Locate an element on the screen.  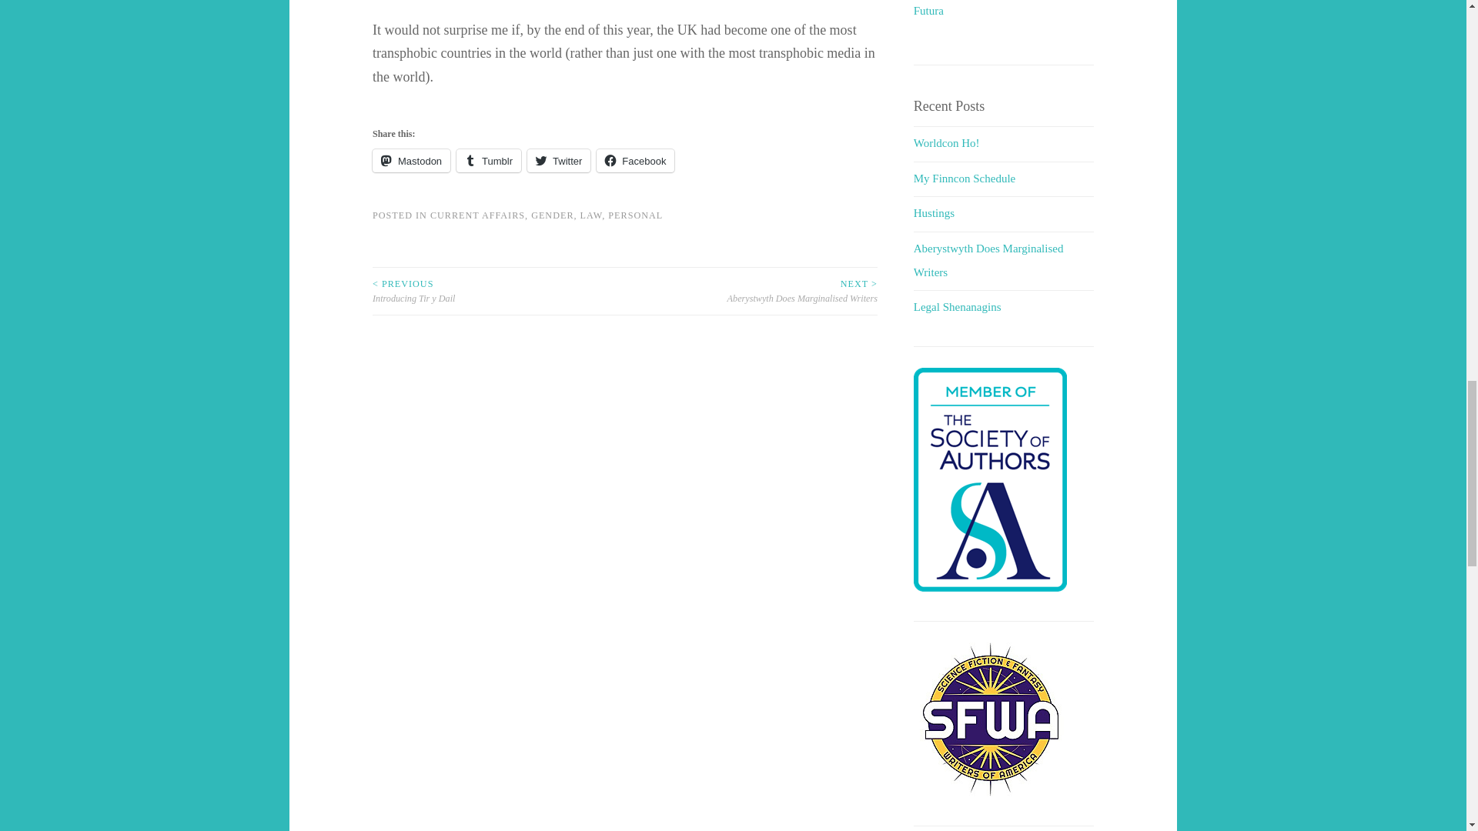
Tumblr is located at coordinates (489, 160).